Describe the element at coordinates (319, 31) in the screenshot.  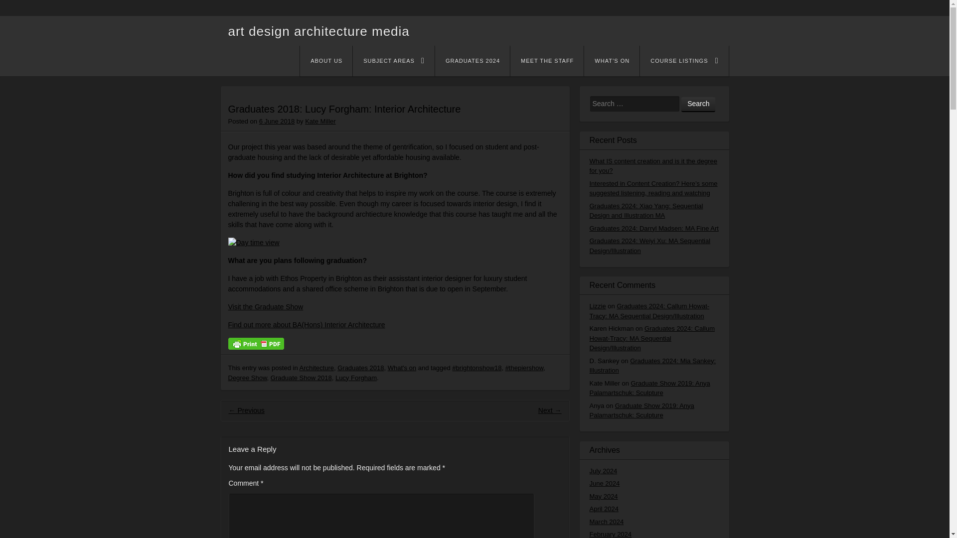
I see `art design architecture media` at that location.